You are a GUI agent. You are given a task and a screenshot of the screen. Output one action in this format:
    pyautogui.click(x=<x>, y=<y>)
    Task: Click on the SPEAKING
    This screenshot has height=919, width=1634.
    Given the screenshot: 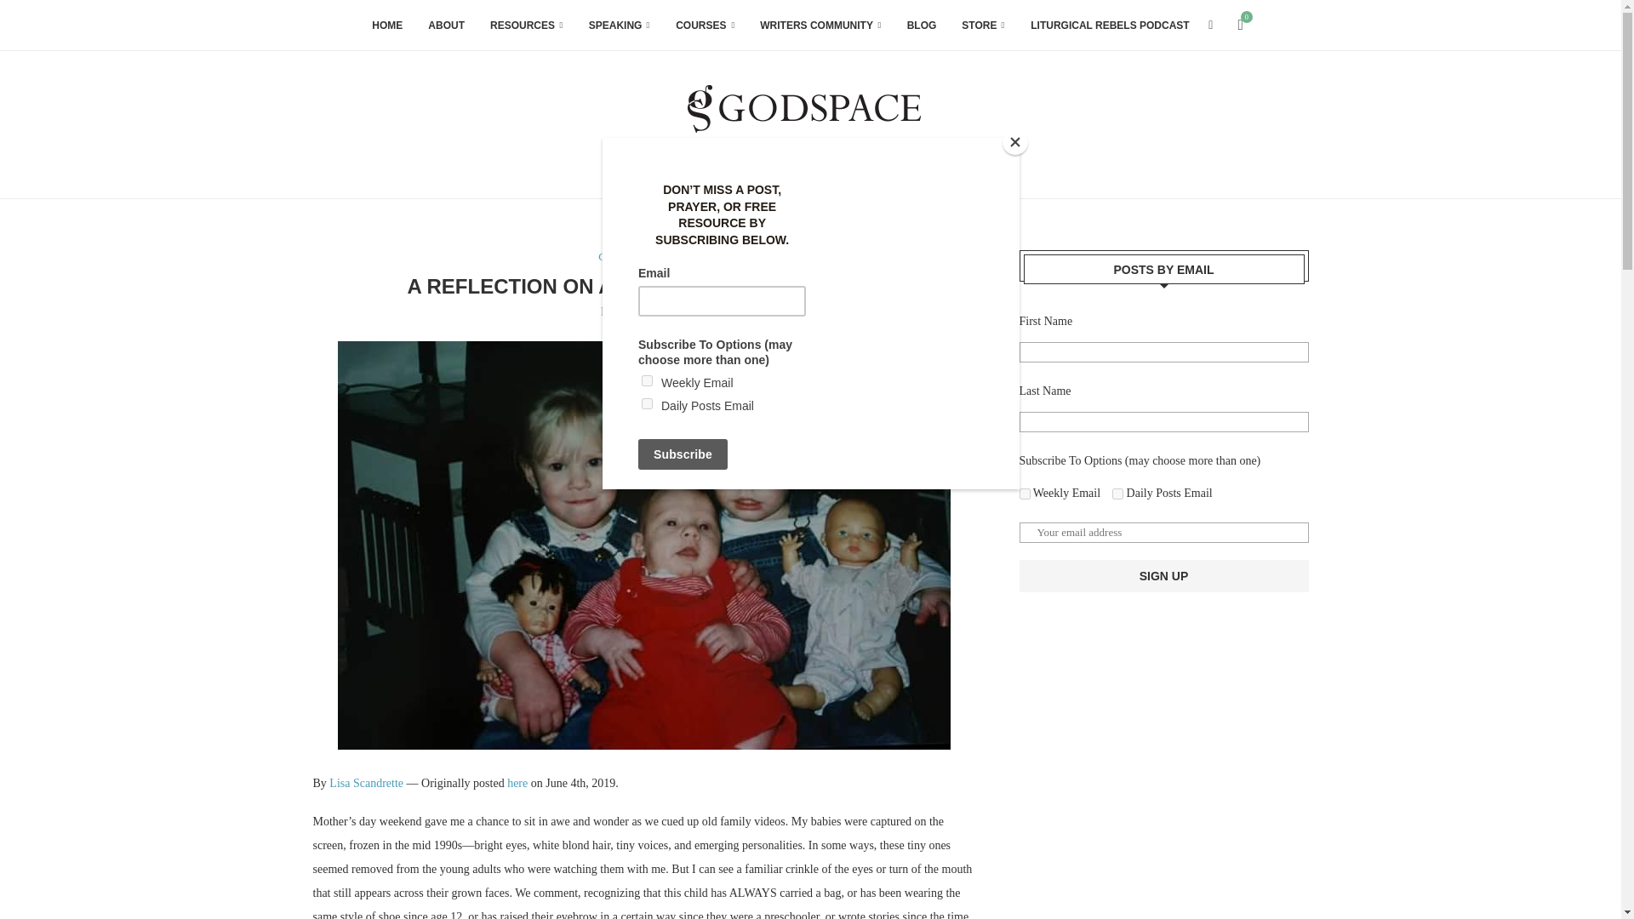 What is the action you would take?
    pyautogui.click(x=620, y=26)
    